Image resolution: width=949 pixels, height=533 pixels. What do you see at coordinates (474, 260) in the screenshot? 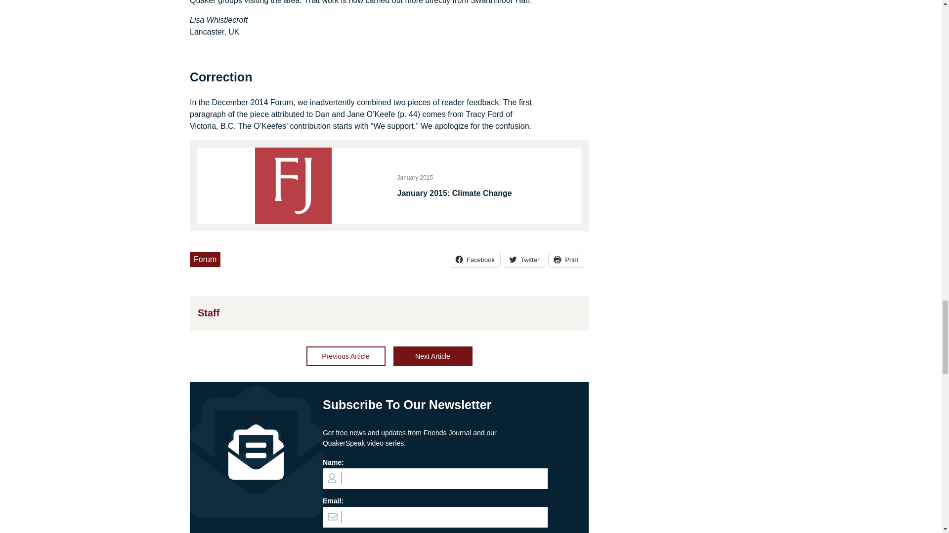
I see `Click to share on Facebook` at bounding box center [474, 260].